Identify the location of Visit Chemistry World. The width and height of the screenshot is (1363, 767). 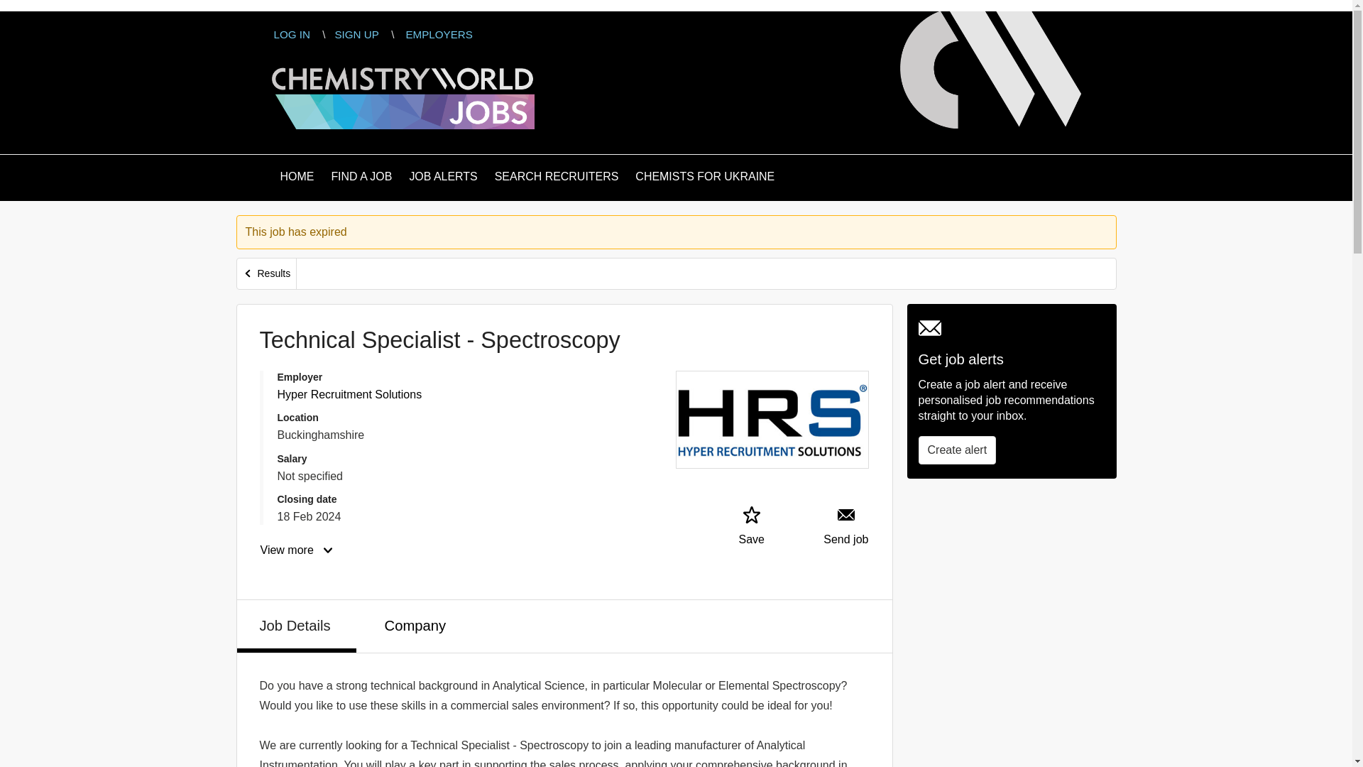
(990, 70).